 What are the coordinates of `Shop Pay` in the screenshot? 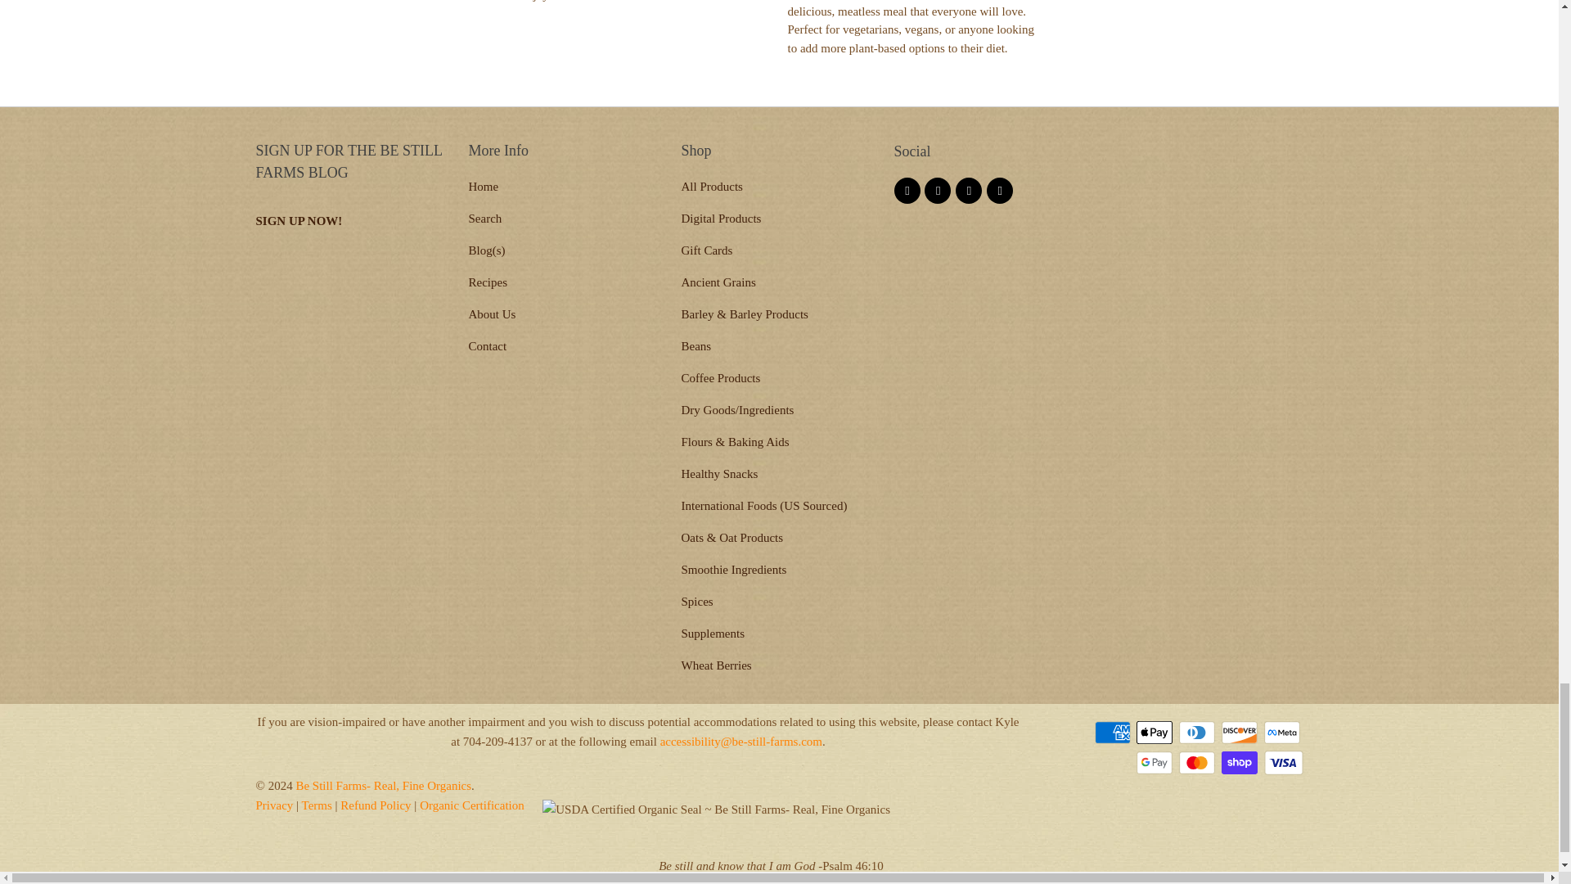 It's located at (1241, 763).